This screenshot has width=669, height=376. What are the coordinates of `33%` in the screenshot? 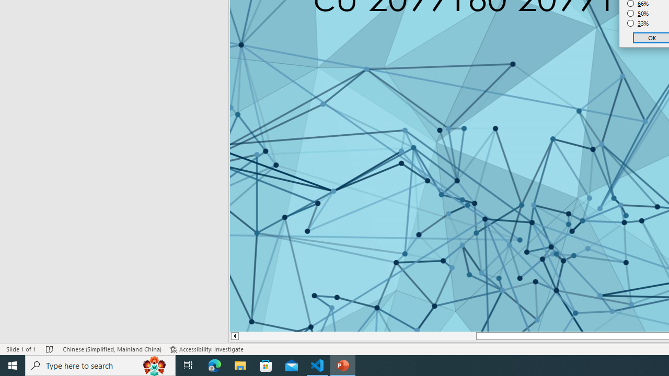 It's located at (638, 23).